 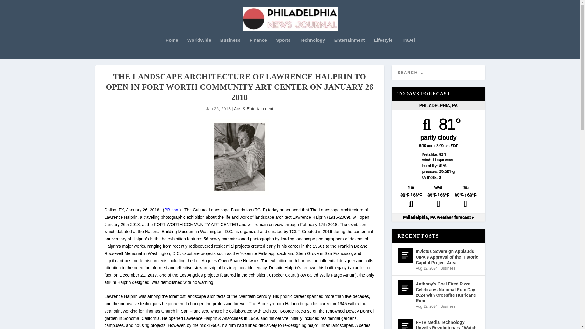 I want to click on PR.com, so click(x=172, y=210).